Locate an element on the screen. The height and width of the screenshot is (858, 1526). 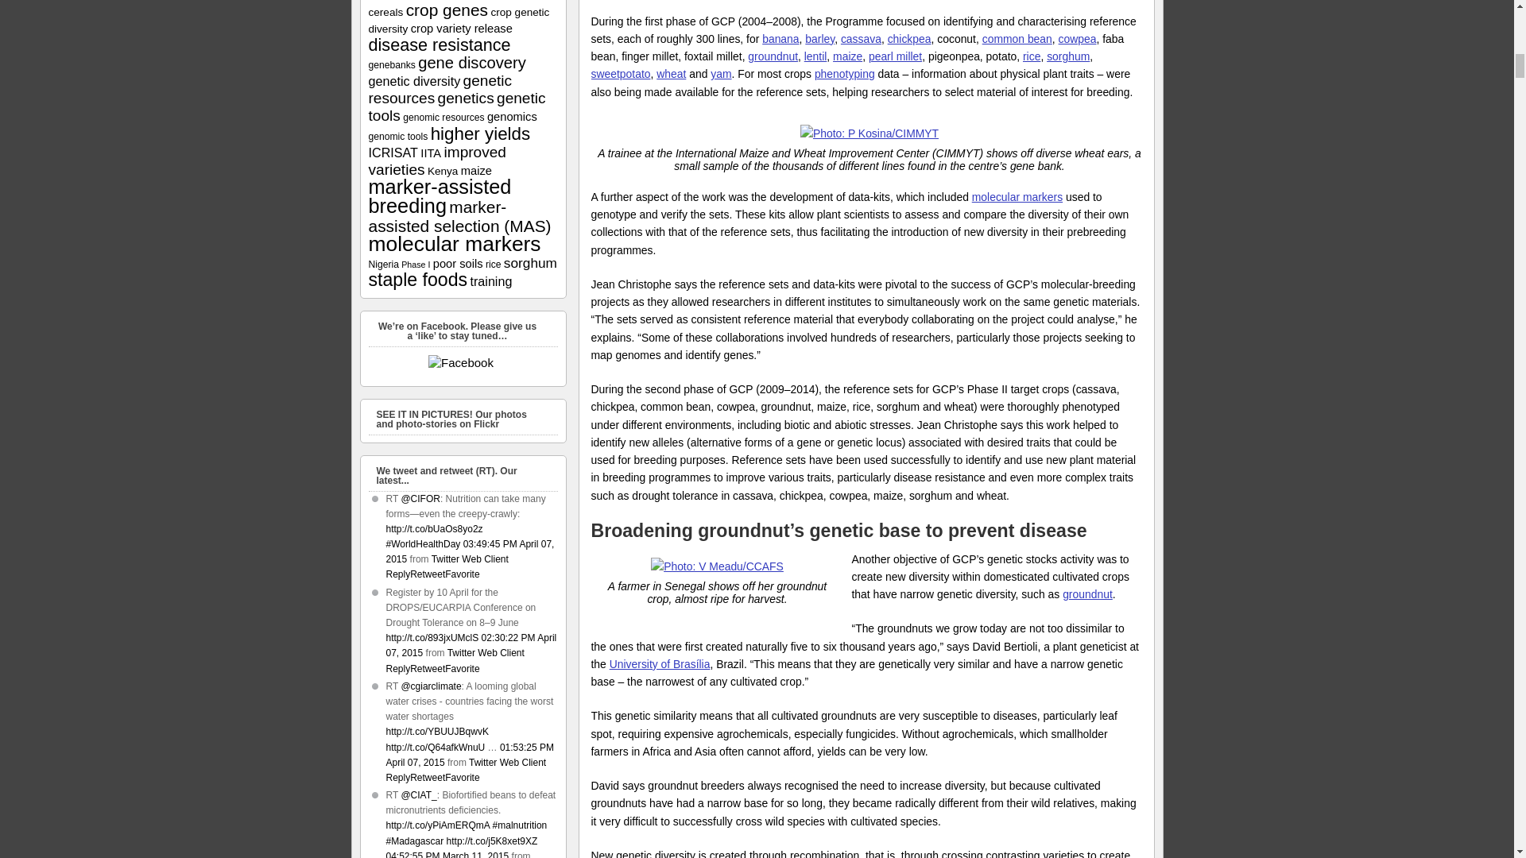
chickpea is located at coordinates (909, 39).